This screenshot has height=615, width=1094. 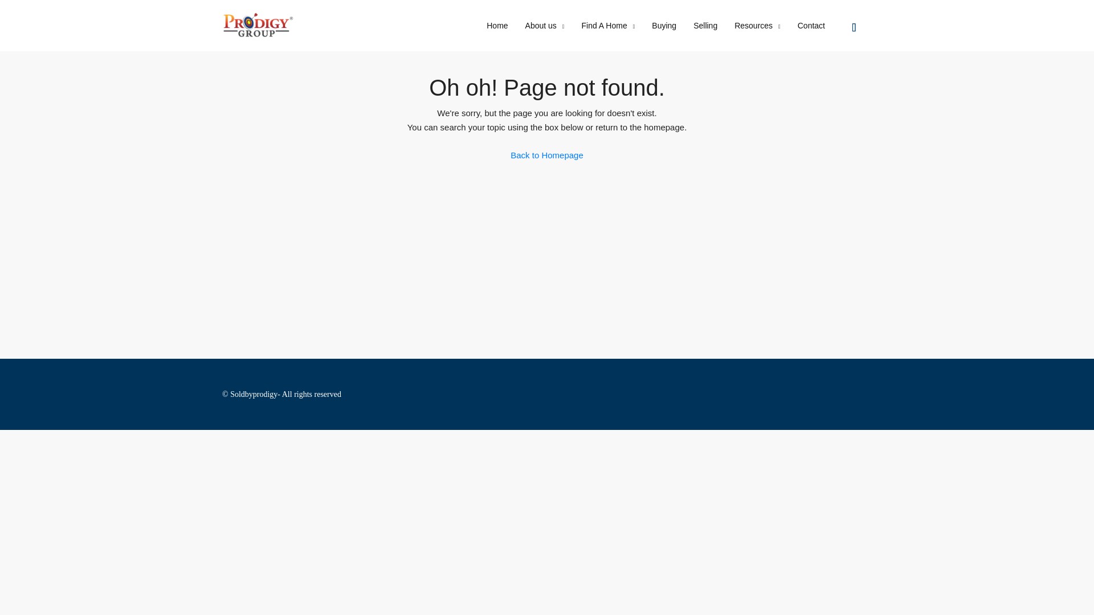 What do you see at coordinates (757, 26) in the screenshot?
I see `Resources` at bounding box center [757, 26].